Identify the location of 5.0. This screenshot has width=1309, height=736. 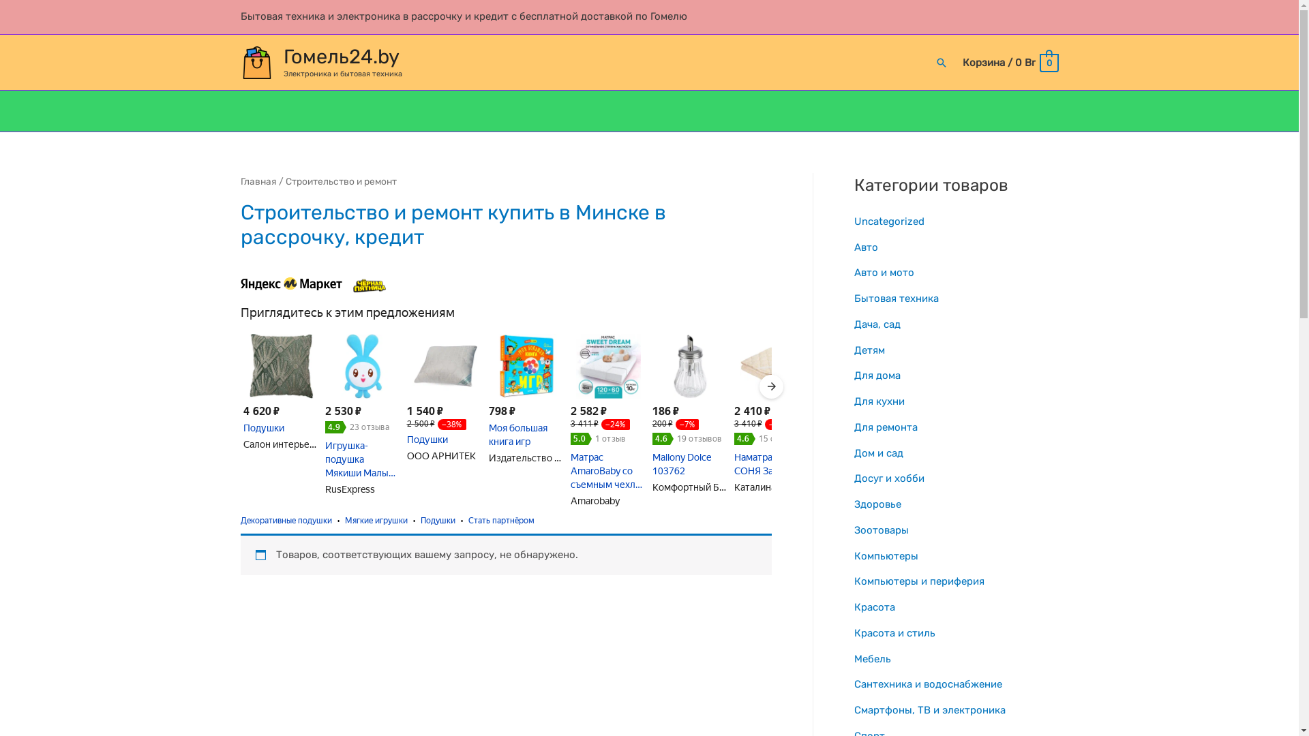
(581, 439).